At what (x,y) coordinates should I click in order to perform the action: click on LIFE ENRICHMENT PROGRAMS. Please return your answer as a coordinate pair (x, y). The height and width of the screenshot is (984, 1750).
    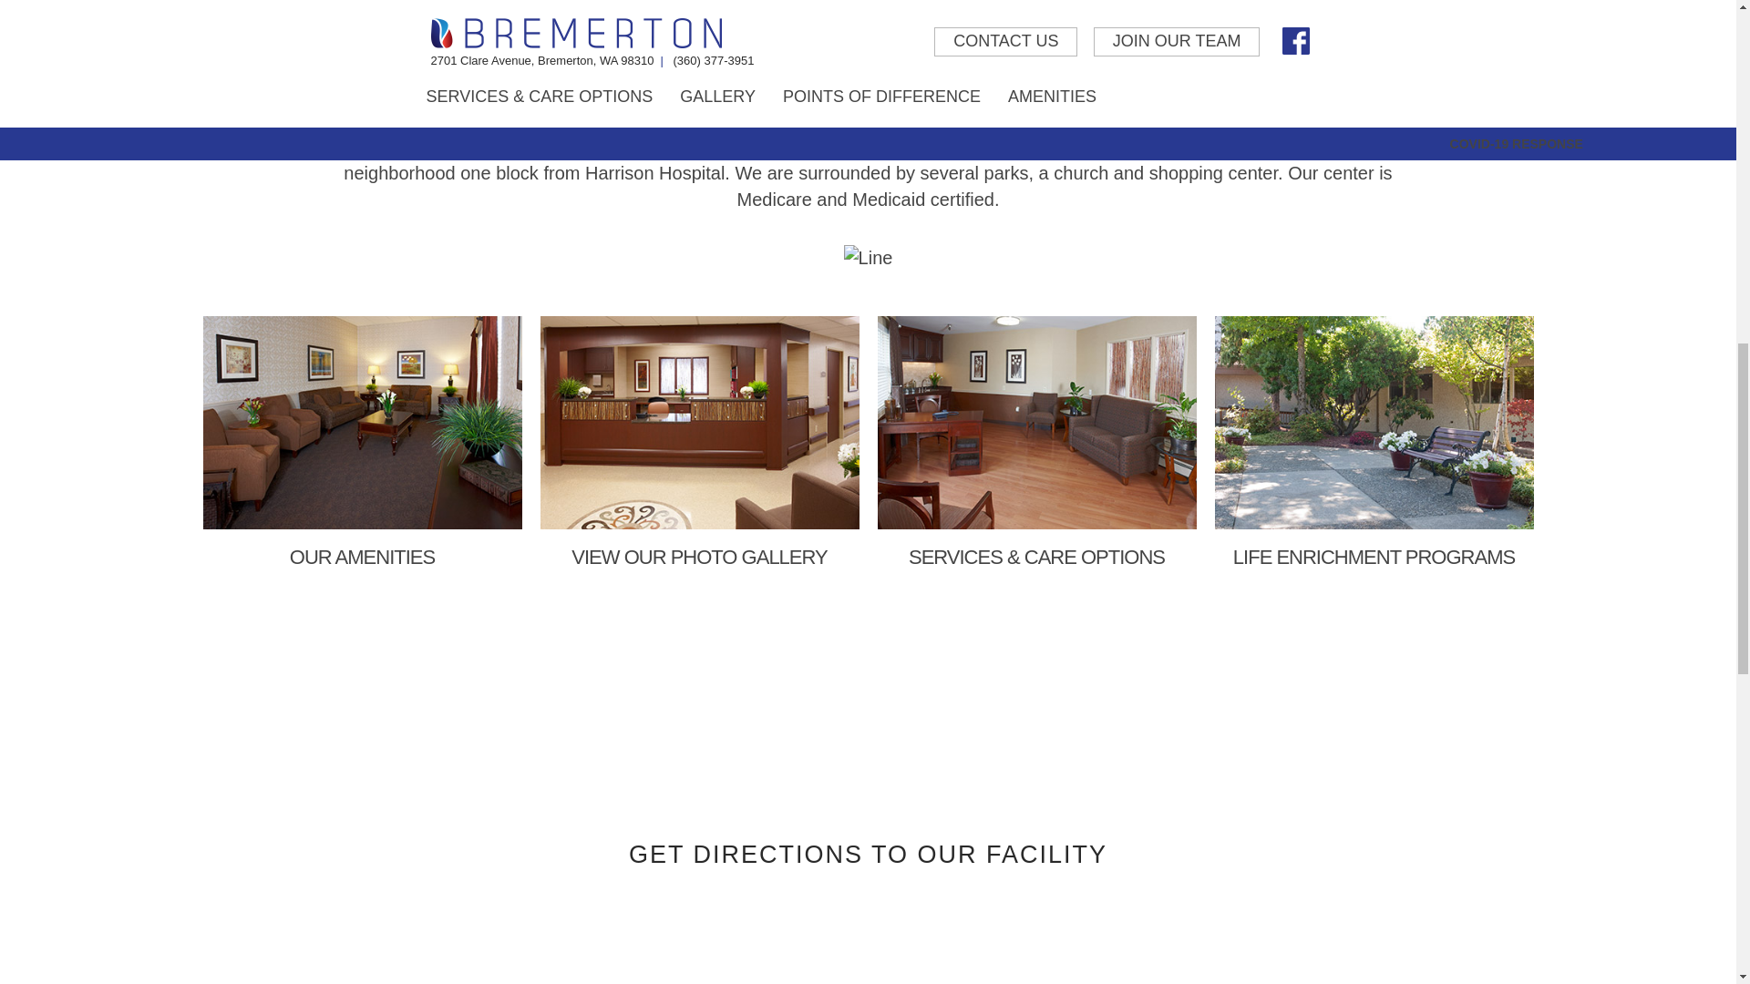
    Looking at the image, I should click on (1373, 443).